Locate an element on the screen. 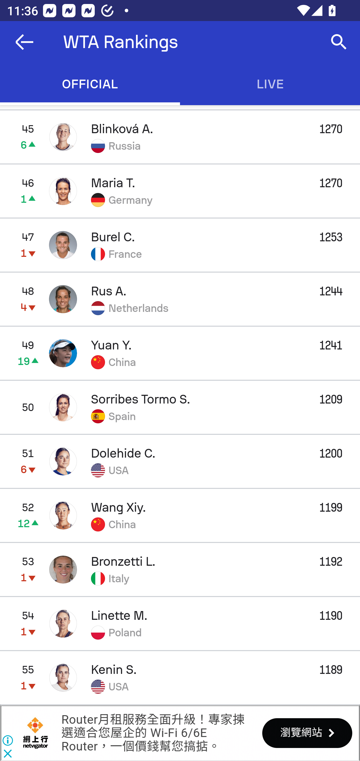  Live LIVE is located at coordinates (270, 84).